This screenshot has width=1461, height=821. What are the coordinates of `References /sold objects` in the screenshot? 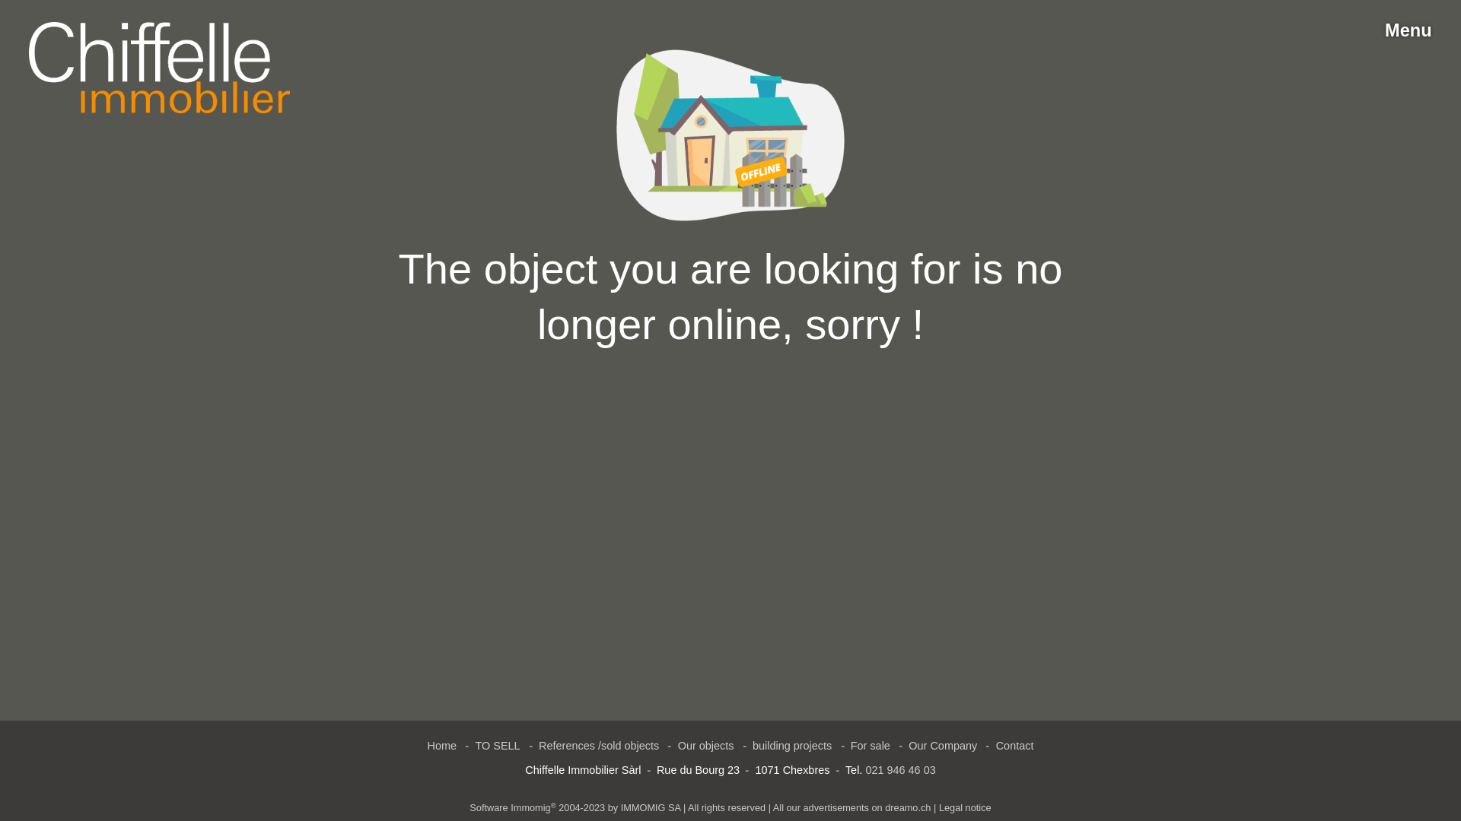 It's located at (599, 747).